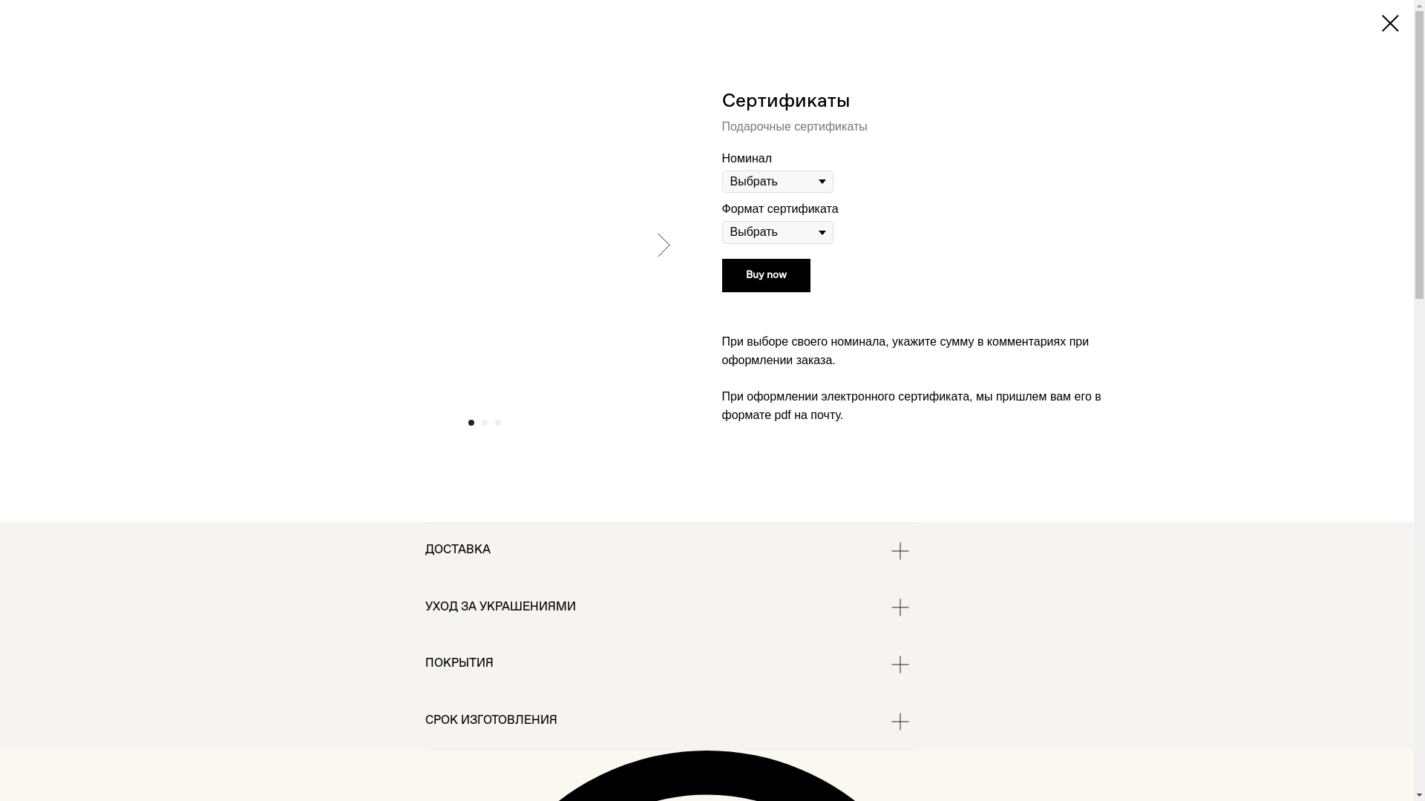 Image resolution: width=1425 pixels, height=801 pixels. Describe the element at coordinates (766, 276) in the screenshot. I see `Buy now` at that location.